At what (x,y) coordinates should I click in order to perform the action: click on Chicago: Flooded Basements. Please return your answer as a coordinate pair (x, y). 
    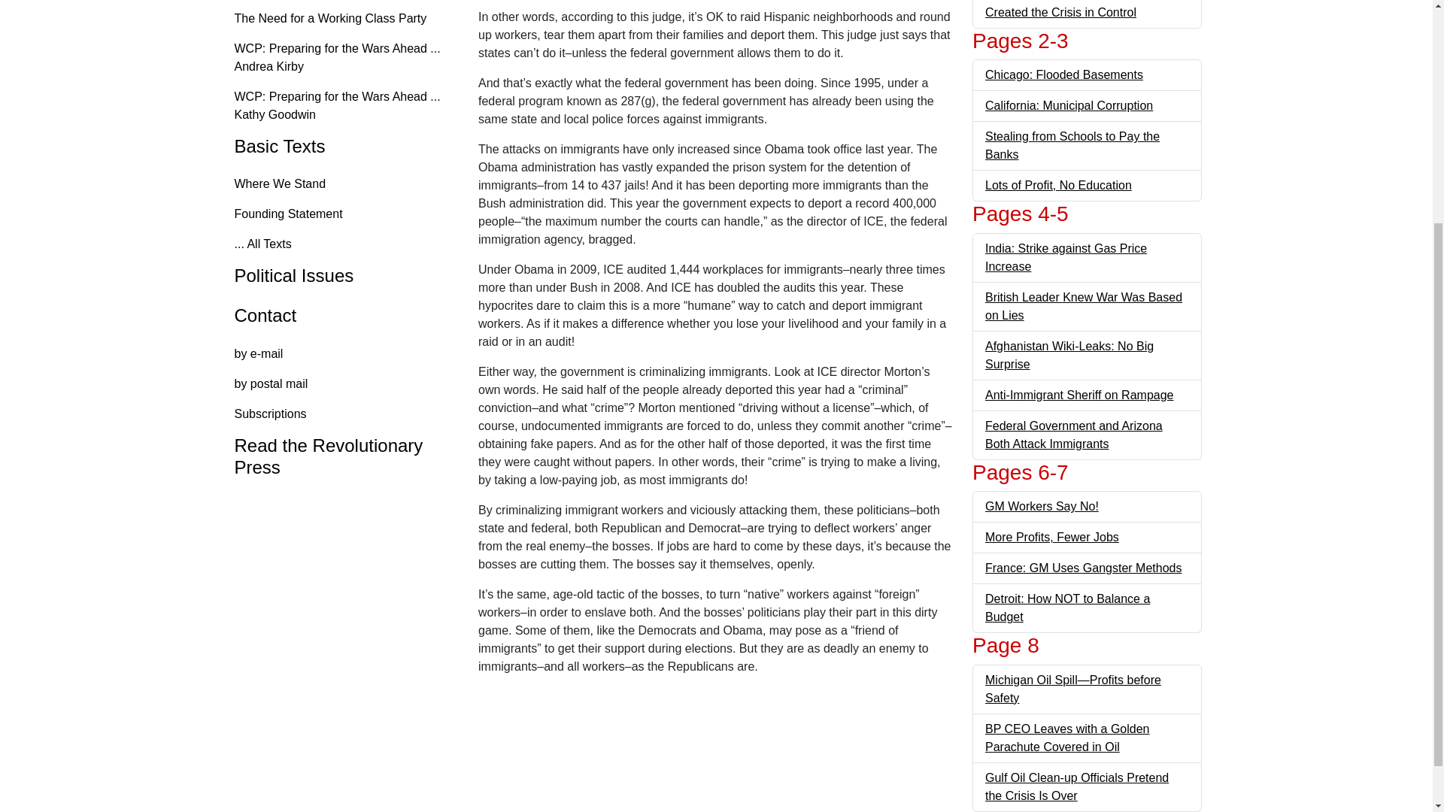
    Looking at the image, I should click on (1063, 74).